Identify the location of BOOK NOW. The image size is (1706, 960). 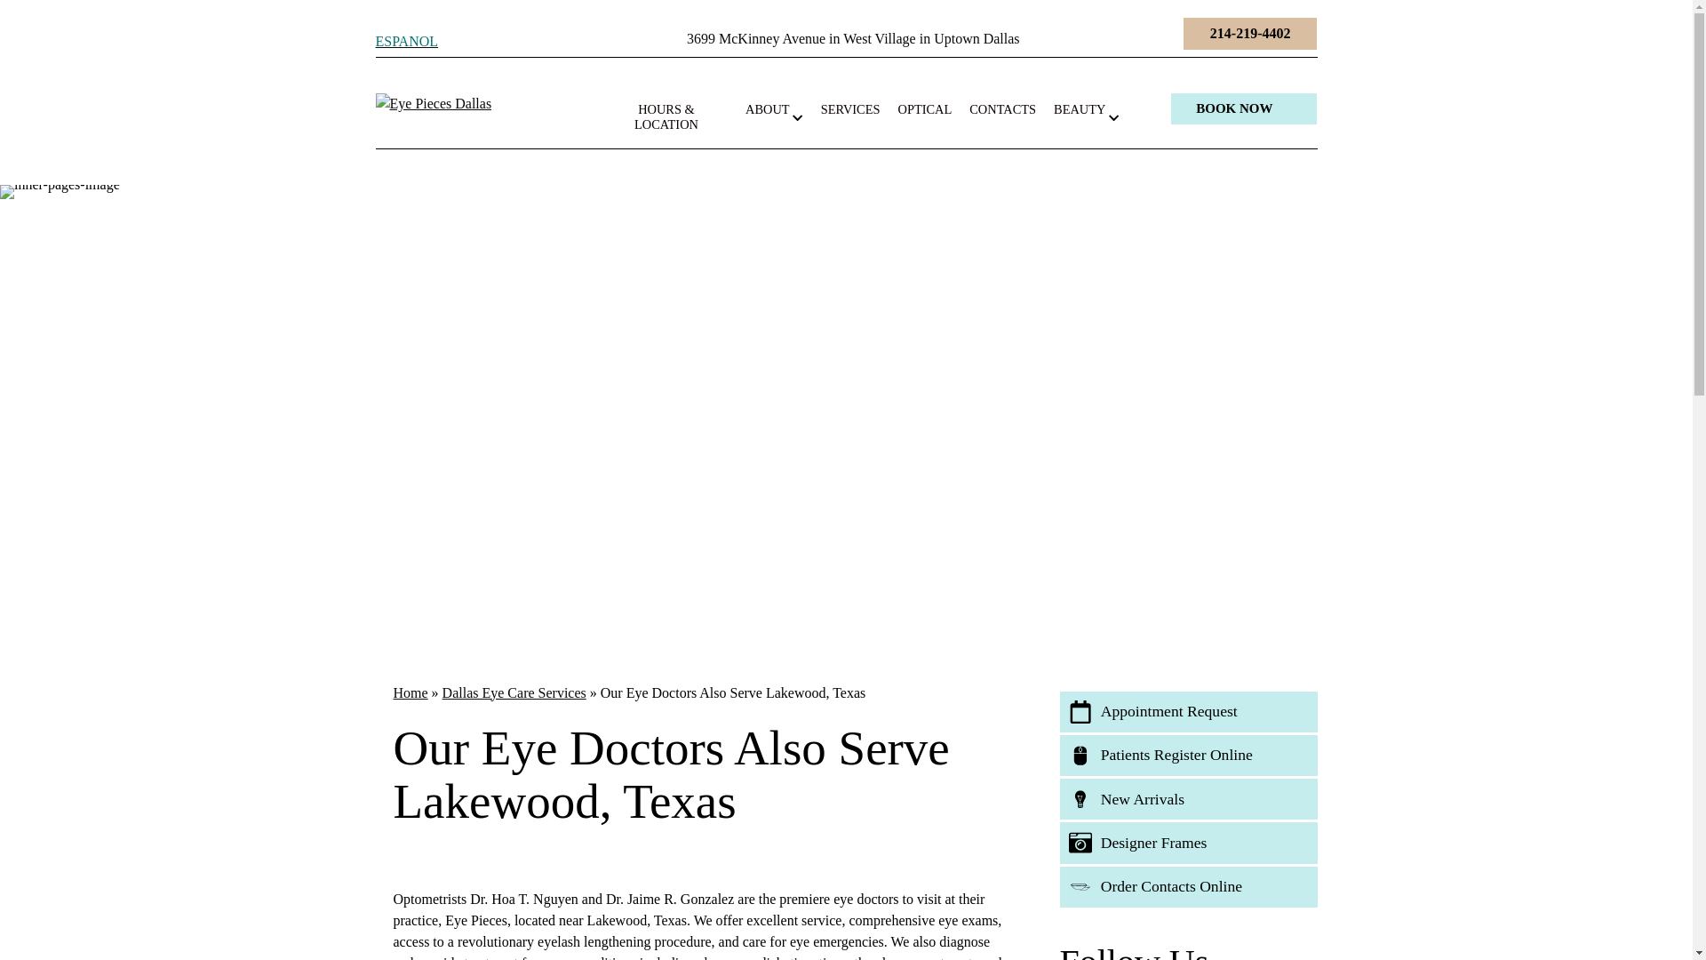
(1244, 108).